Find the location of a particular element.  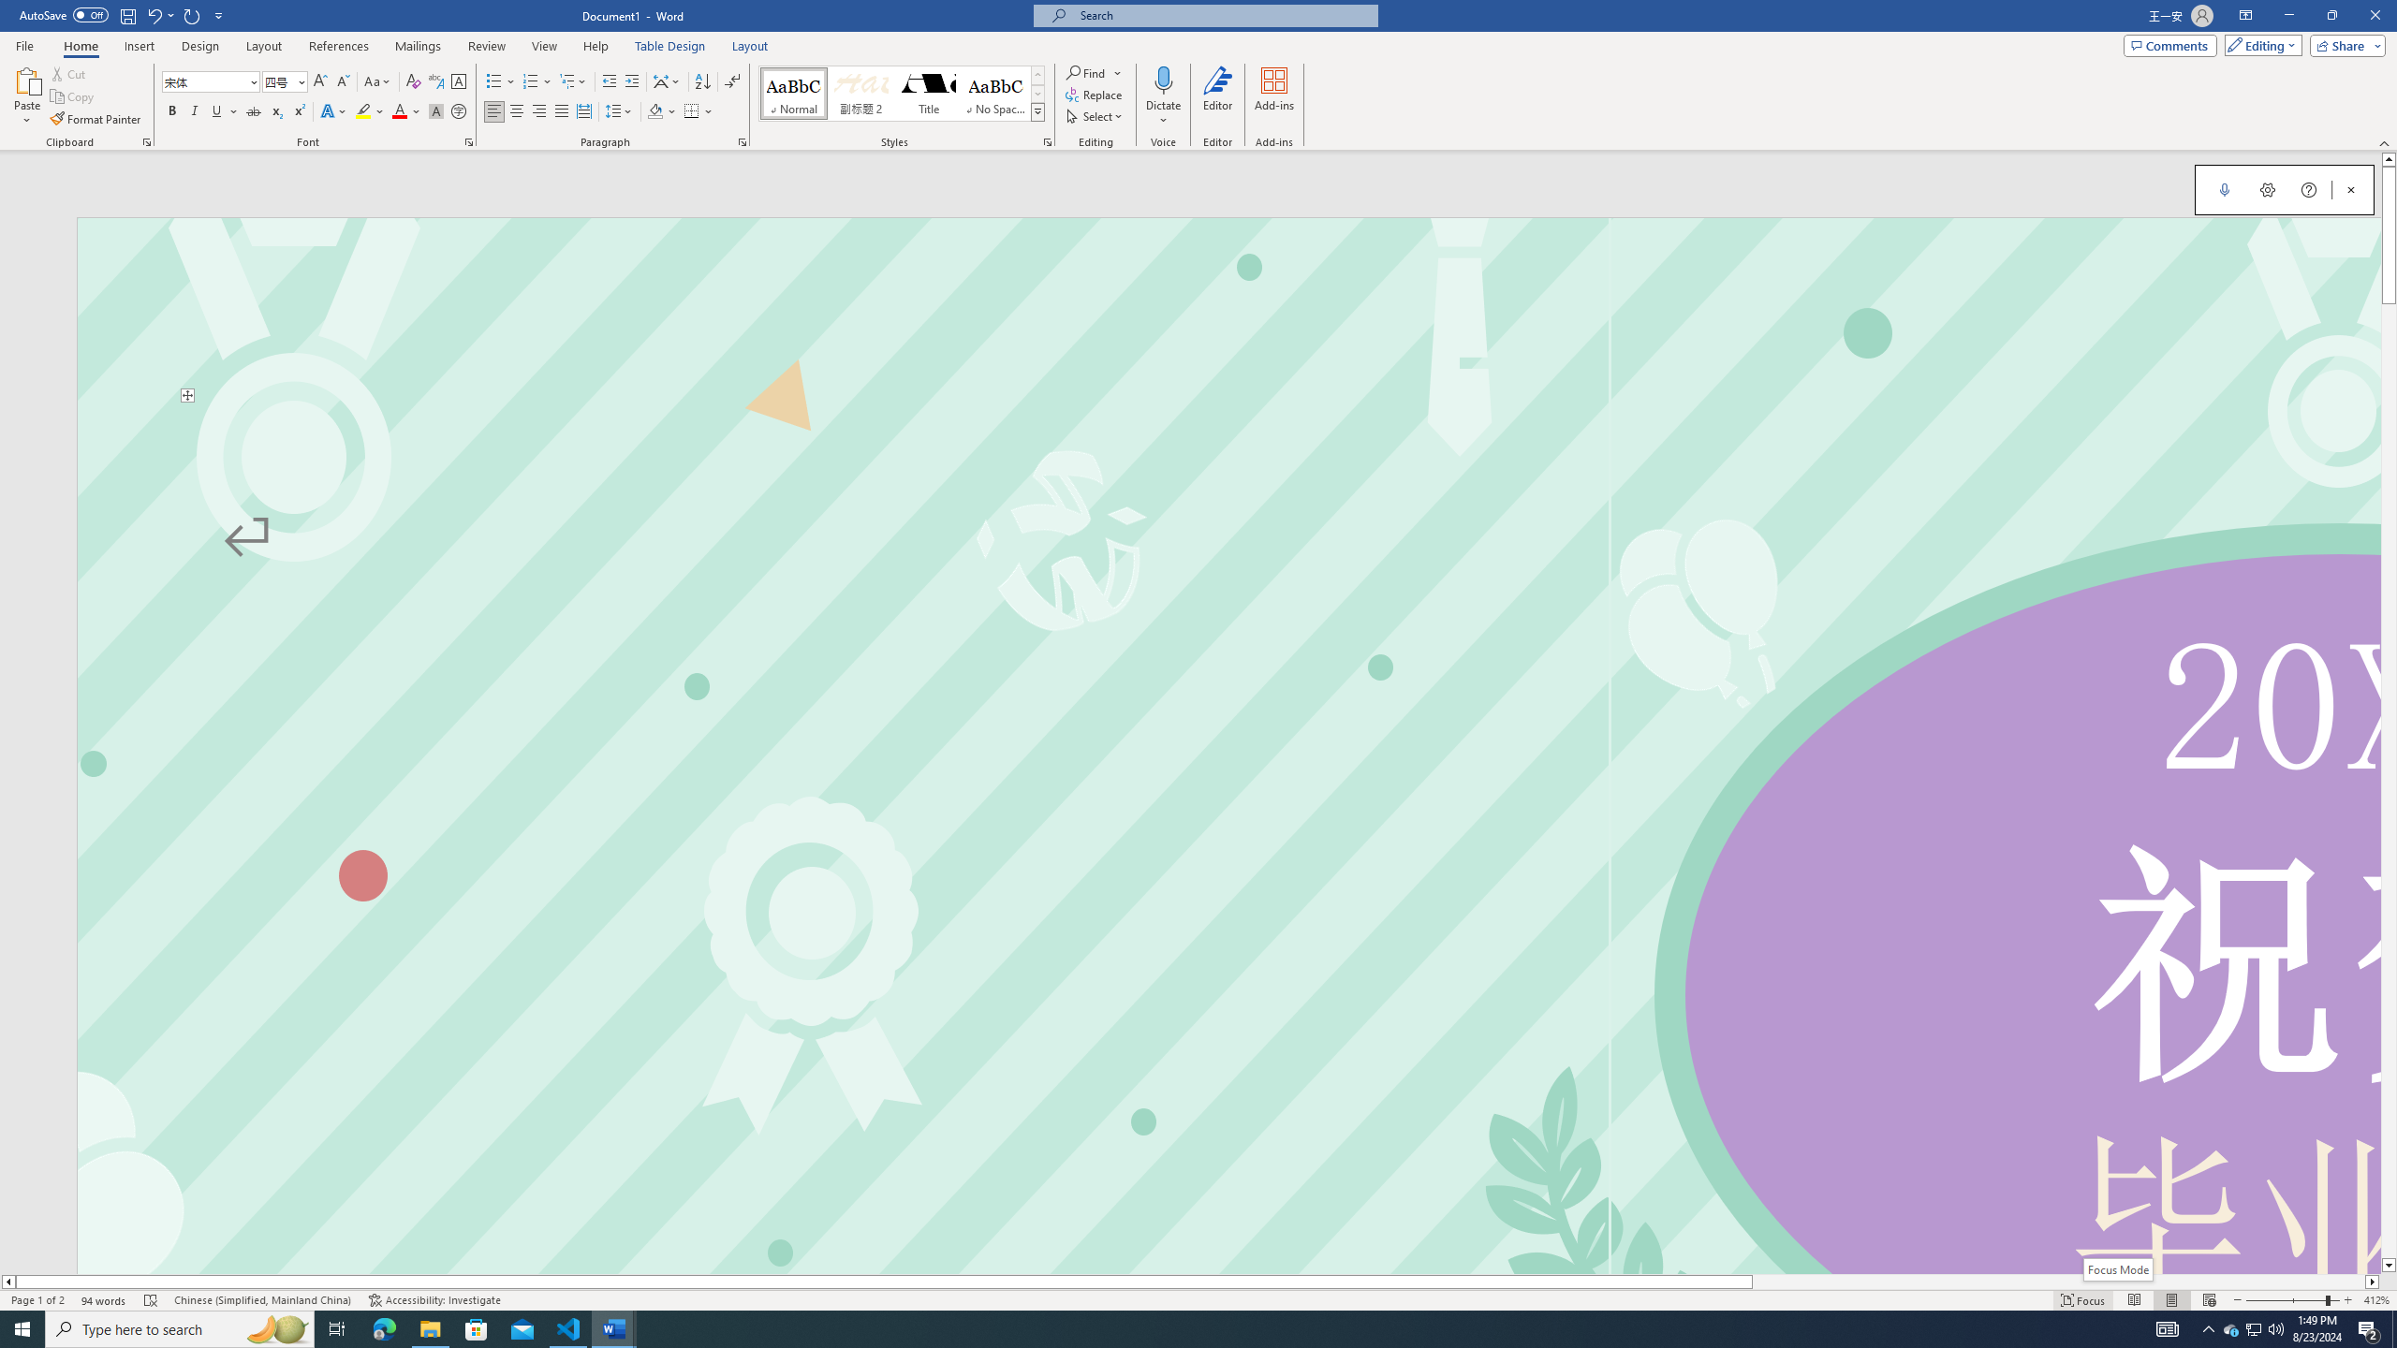

Line up is located at coordinates (2389, 159).